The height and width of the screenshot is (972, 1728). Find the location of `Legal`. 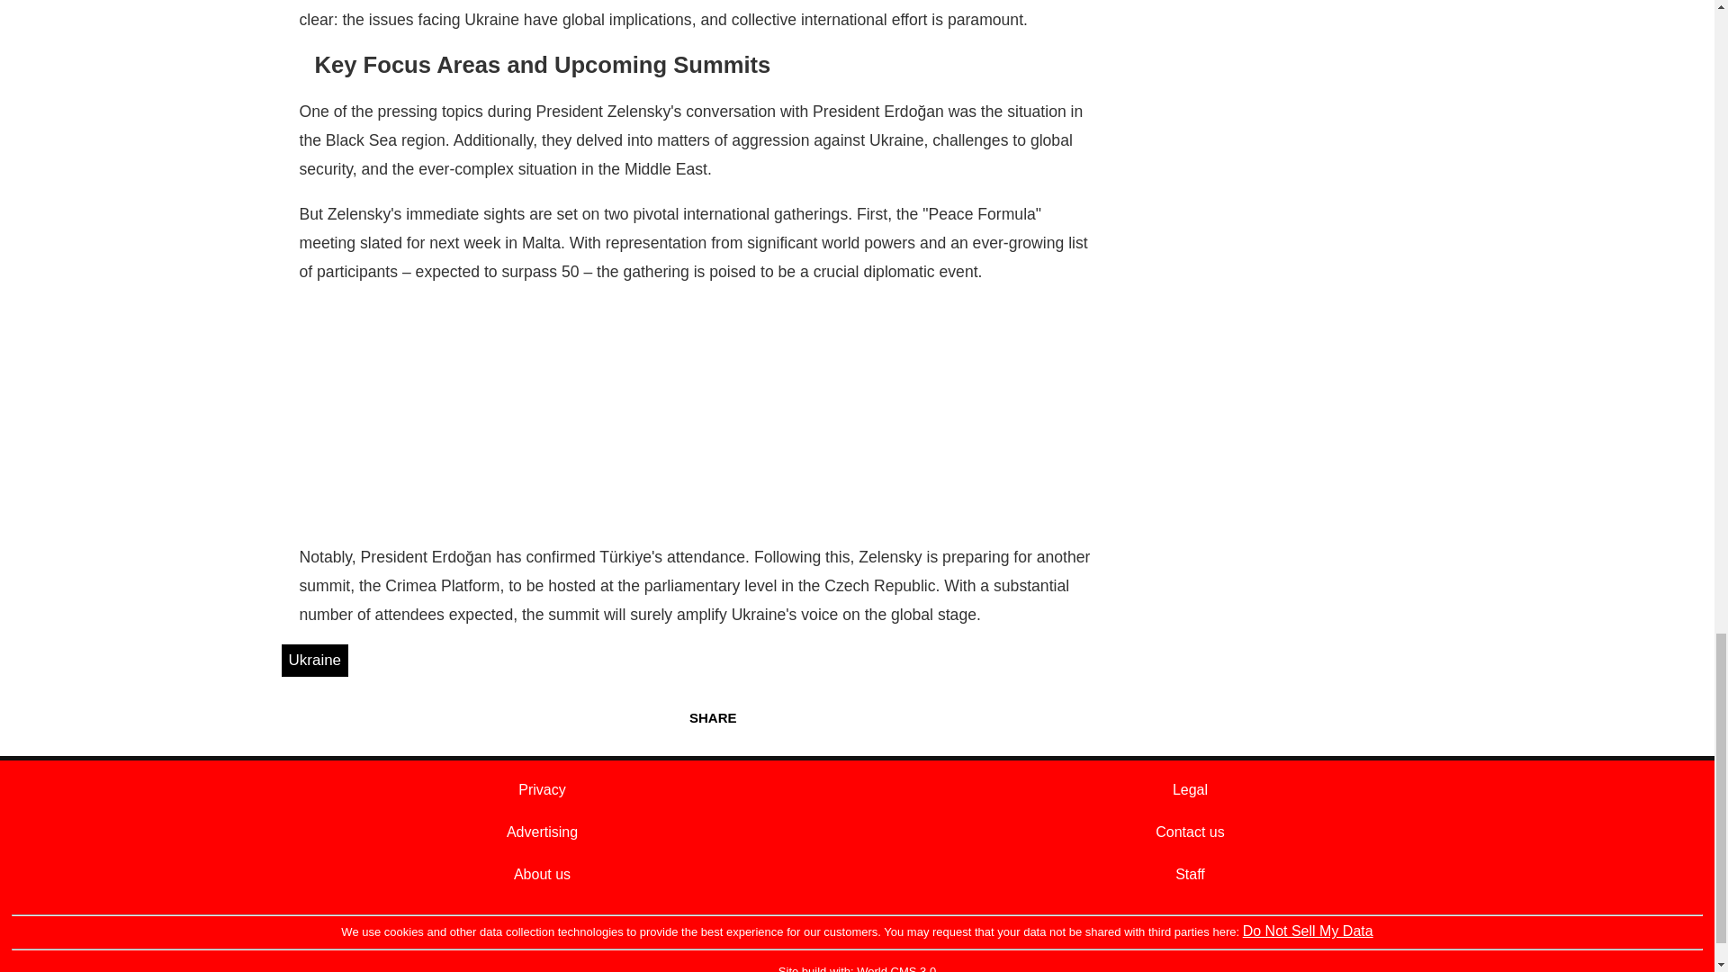

Legal is located at coordinates (1190, 789).